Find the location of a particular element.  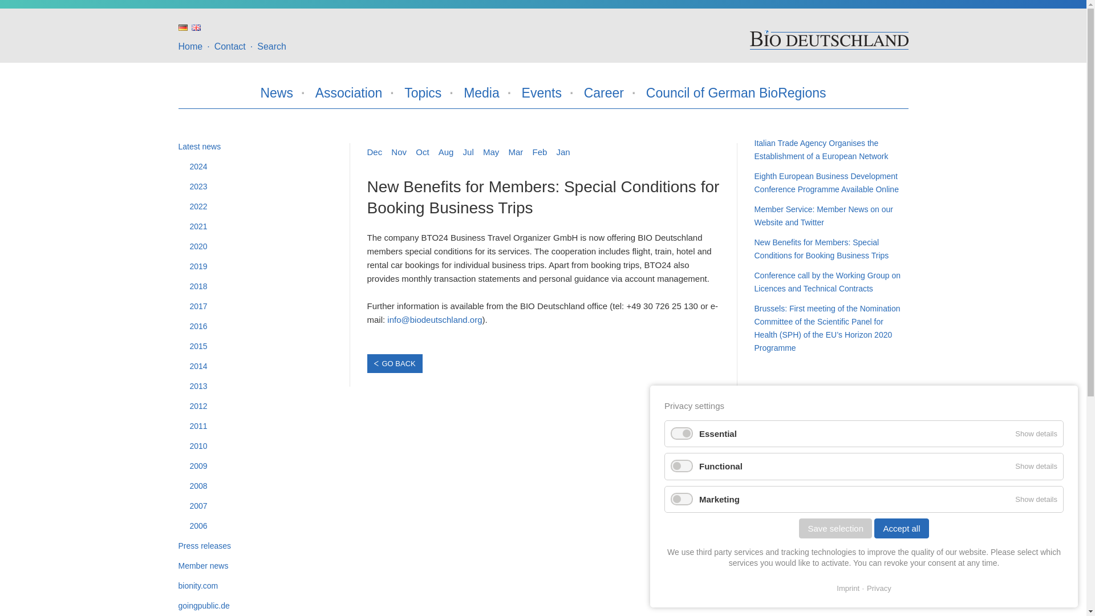

2016 is located at coordinates (260, 326).